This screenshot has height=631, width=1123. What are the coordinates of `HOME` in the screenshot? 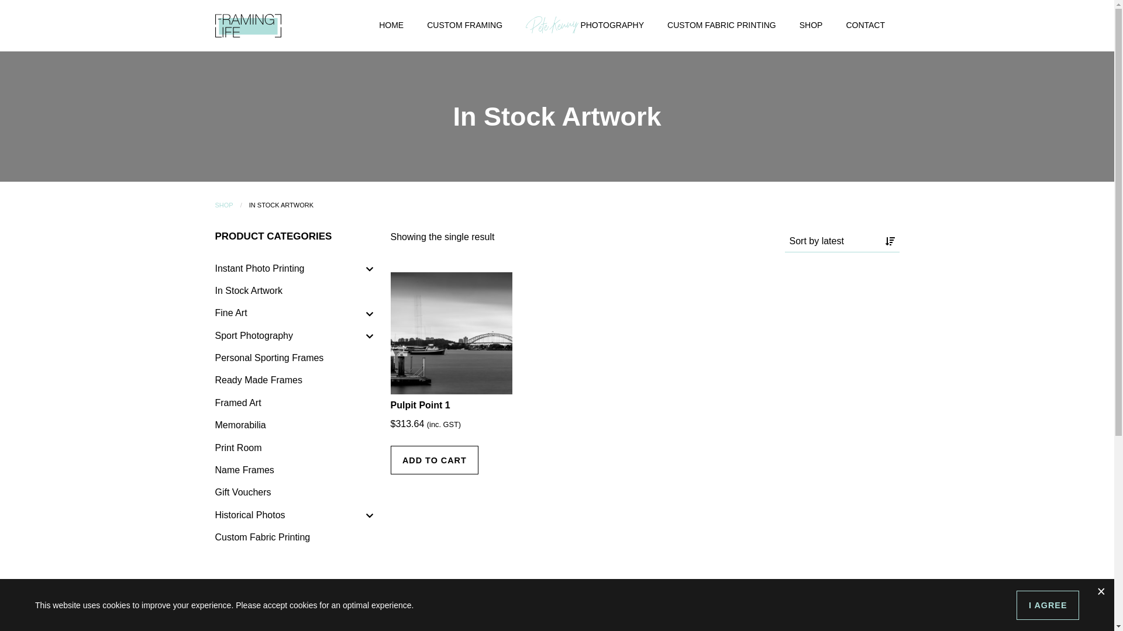 It's located at (391, 25).